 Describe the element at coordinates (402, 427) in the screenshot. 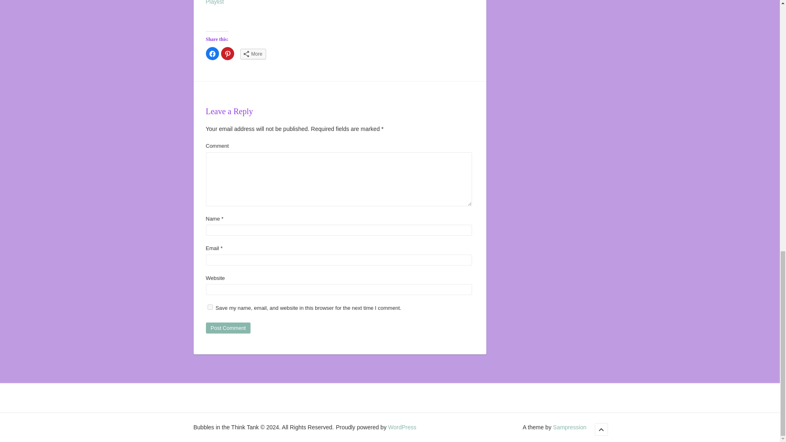

I see `WordPress` at that location.